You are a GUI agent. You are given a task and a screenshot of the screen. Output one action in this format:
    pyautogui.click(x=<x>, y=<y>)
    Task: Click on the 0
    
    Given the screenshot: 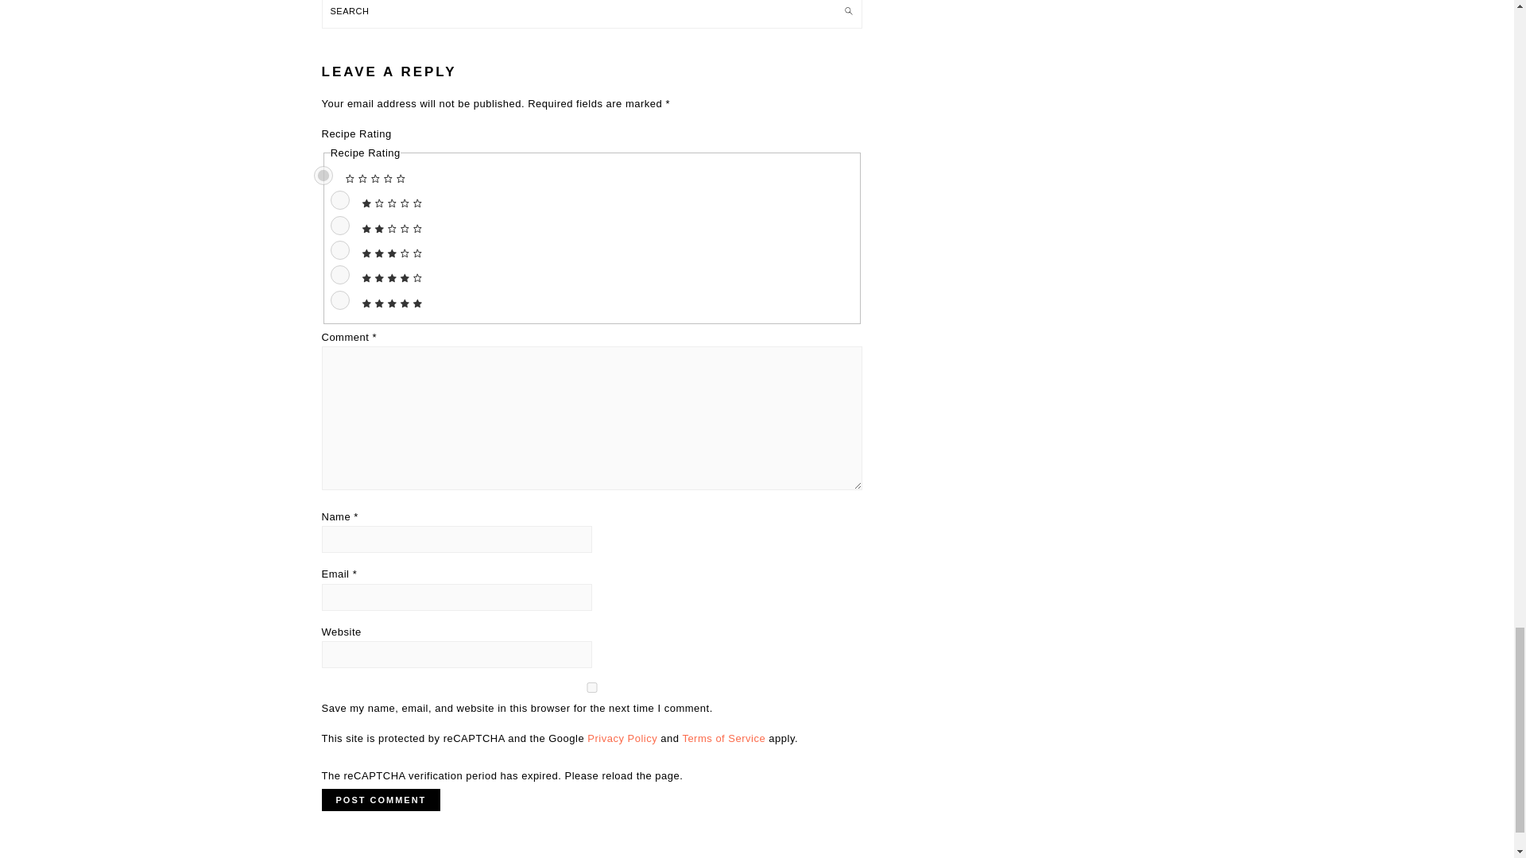 What is the action you would take?
    pyautogui.click(x=323, y=176)
    